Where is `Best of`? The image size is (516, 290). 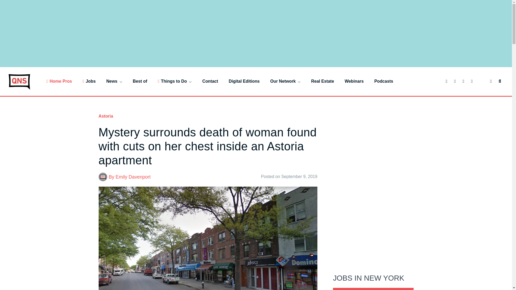 Best of is located at coordinates (140, 81).